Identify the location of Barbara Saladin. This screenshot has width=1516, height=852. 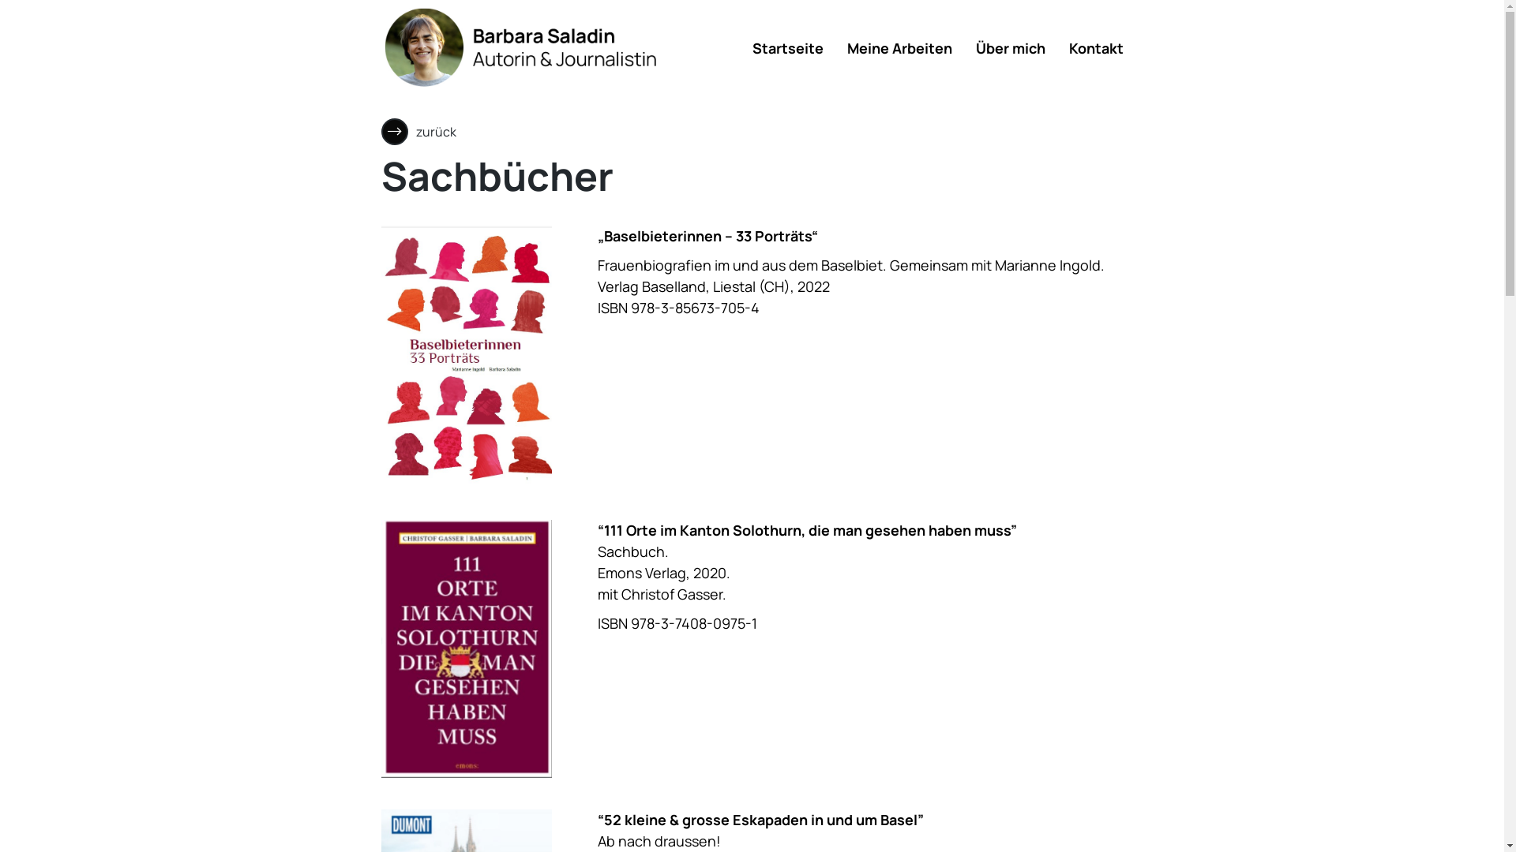
(523, 47).